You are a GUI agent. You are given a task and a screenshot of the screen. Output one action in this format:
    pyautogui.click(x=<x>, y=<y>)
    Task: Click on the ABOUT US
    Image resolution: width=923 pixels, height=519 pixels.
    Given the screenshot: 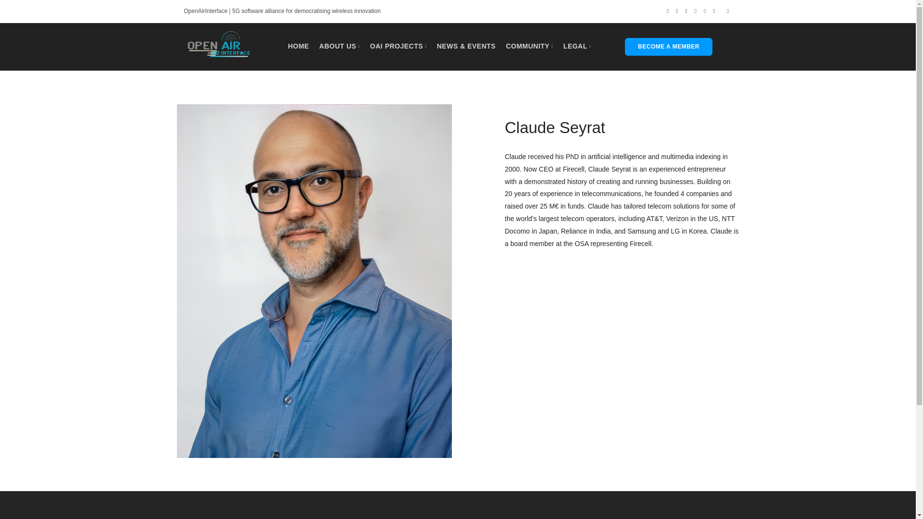 What is the action you would take?
    pyautogui.click(x=339, y=46)
    